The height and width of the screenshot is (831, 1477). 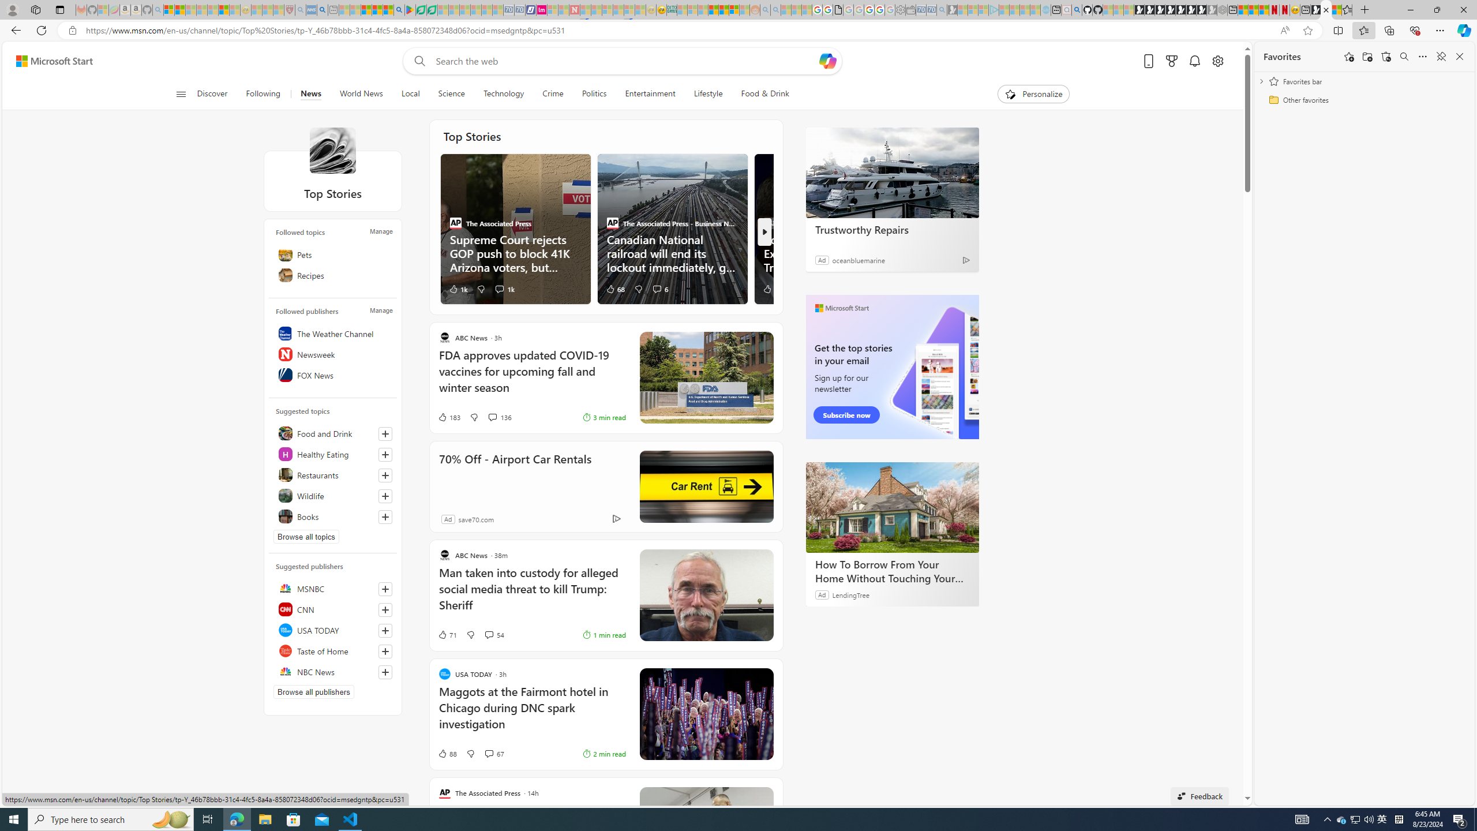 What do you see at coordinates (615, 289) in the screenshot?
I see `68 Like` at bounding box center [615, 289].